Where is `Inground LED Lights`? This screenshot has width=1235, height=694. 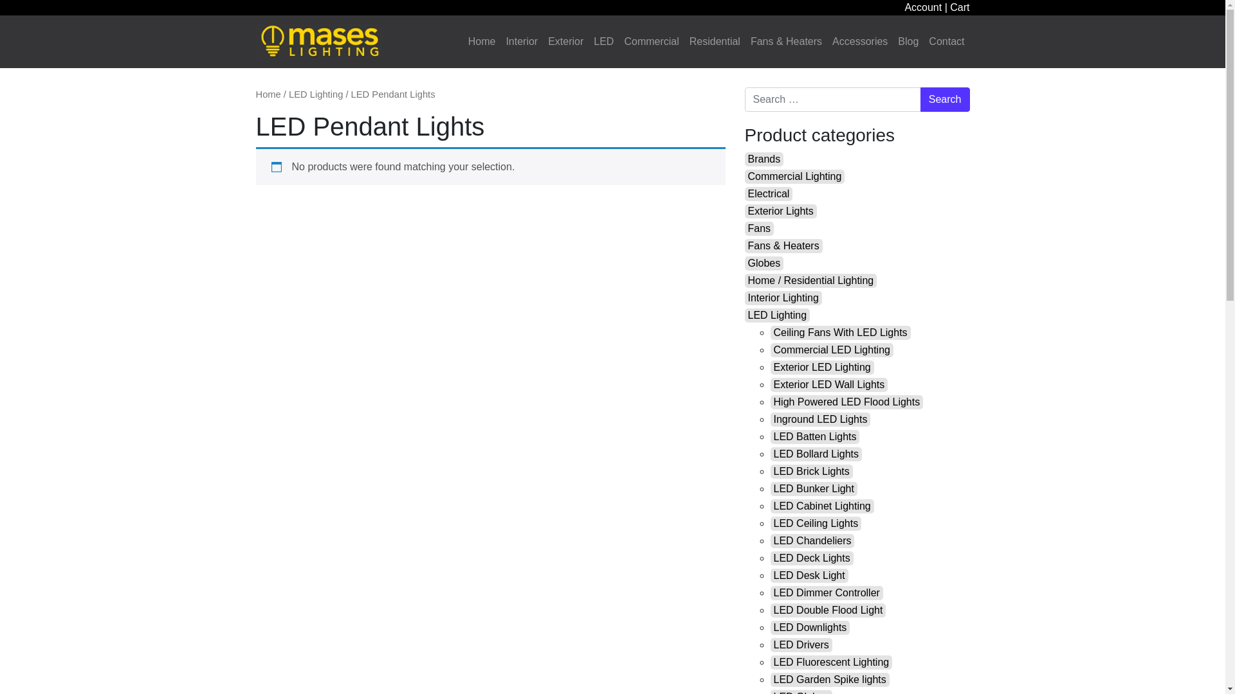
Inground LED Lights is located at coordinates (821, 420).